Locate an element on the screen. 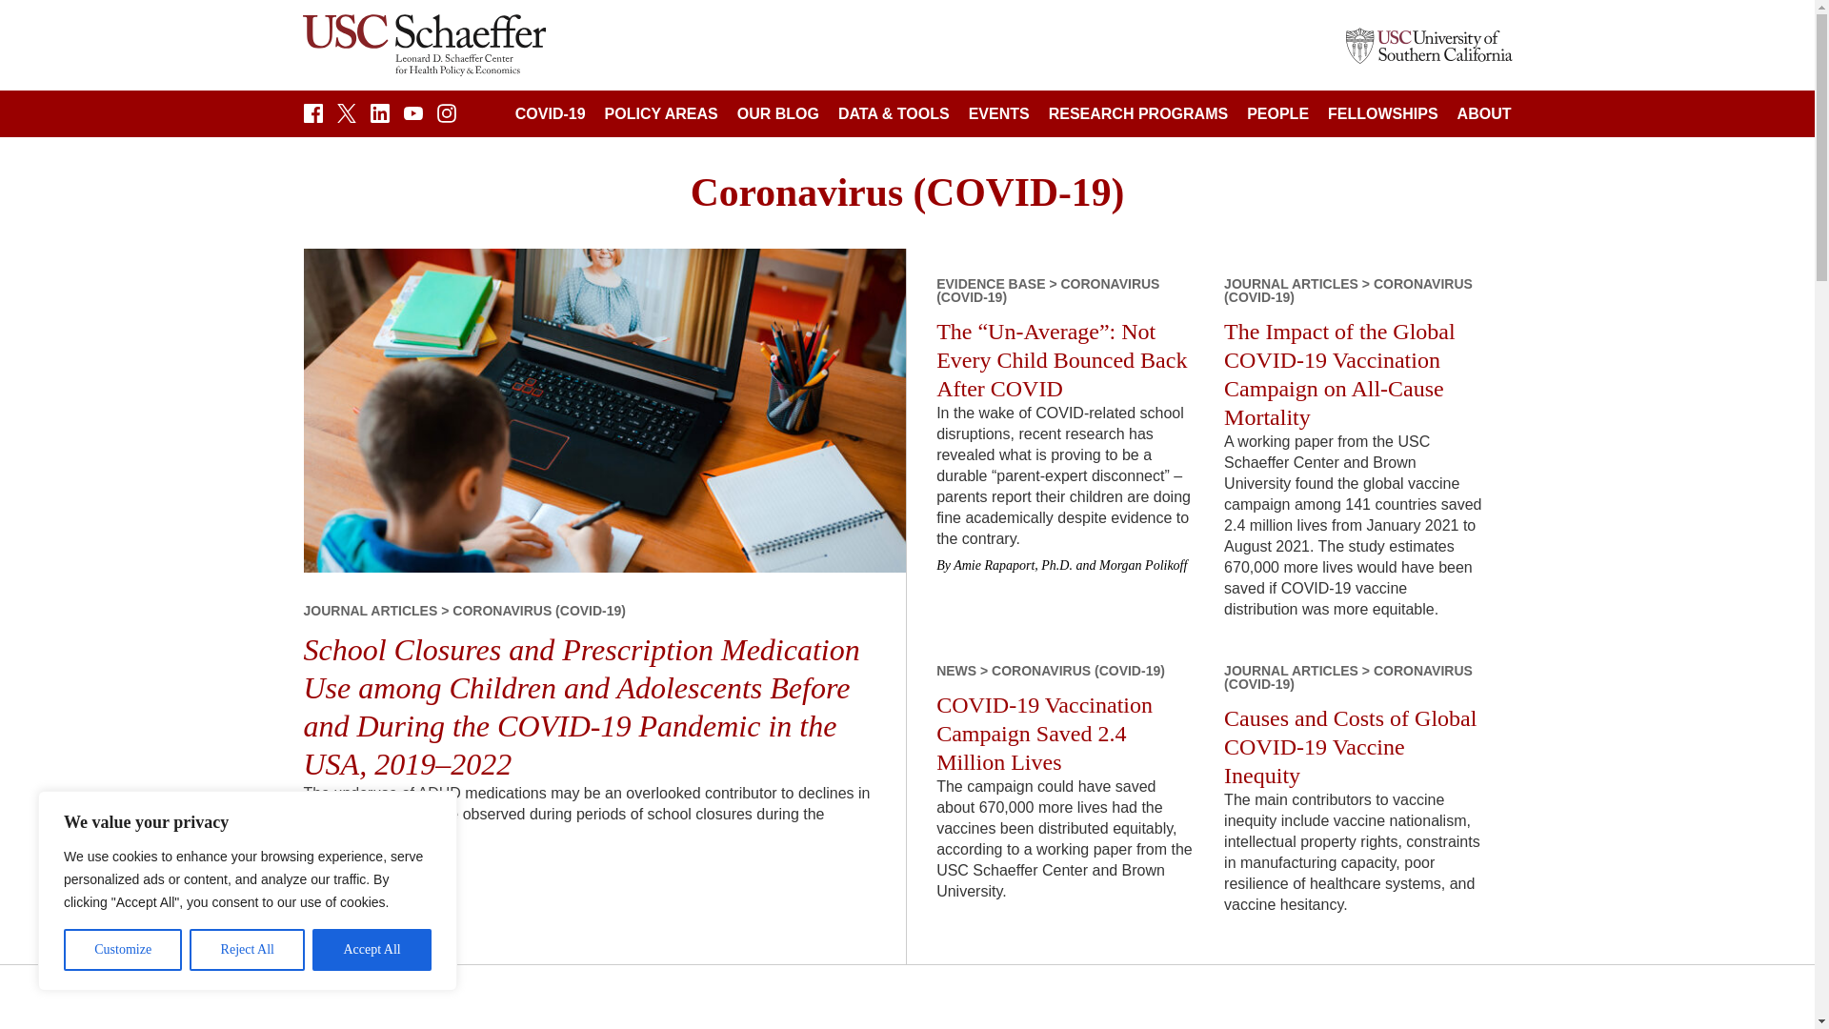  Accept All is located at coordinates (372, 950).